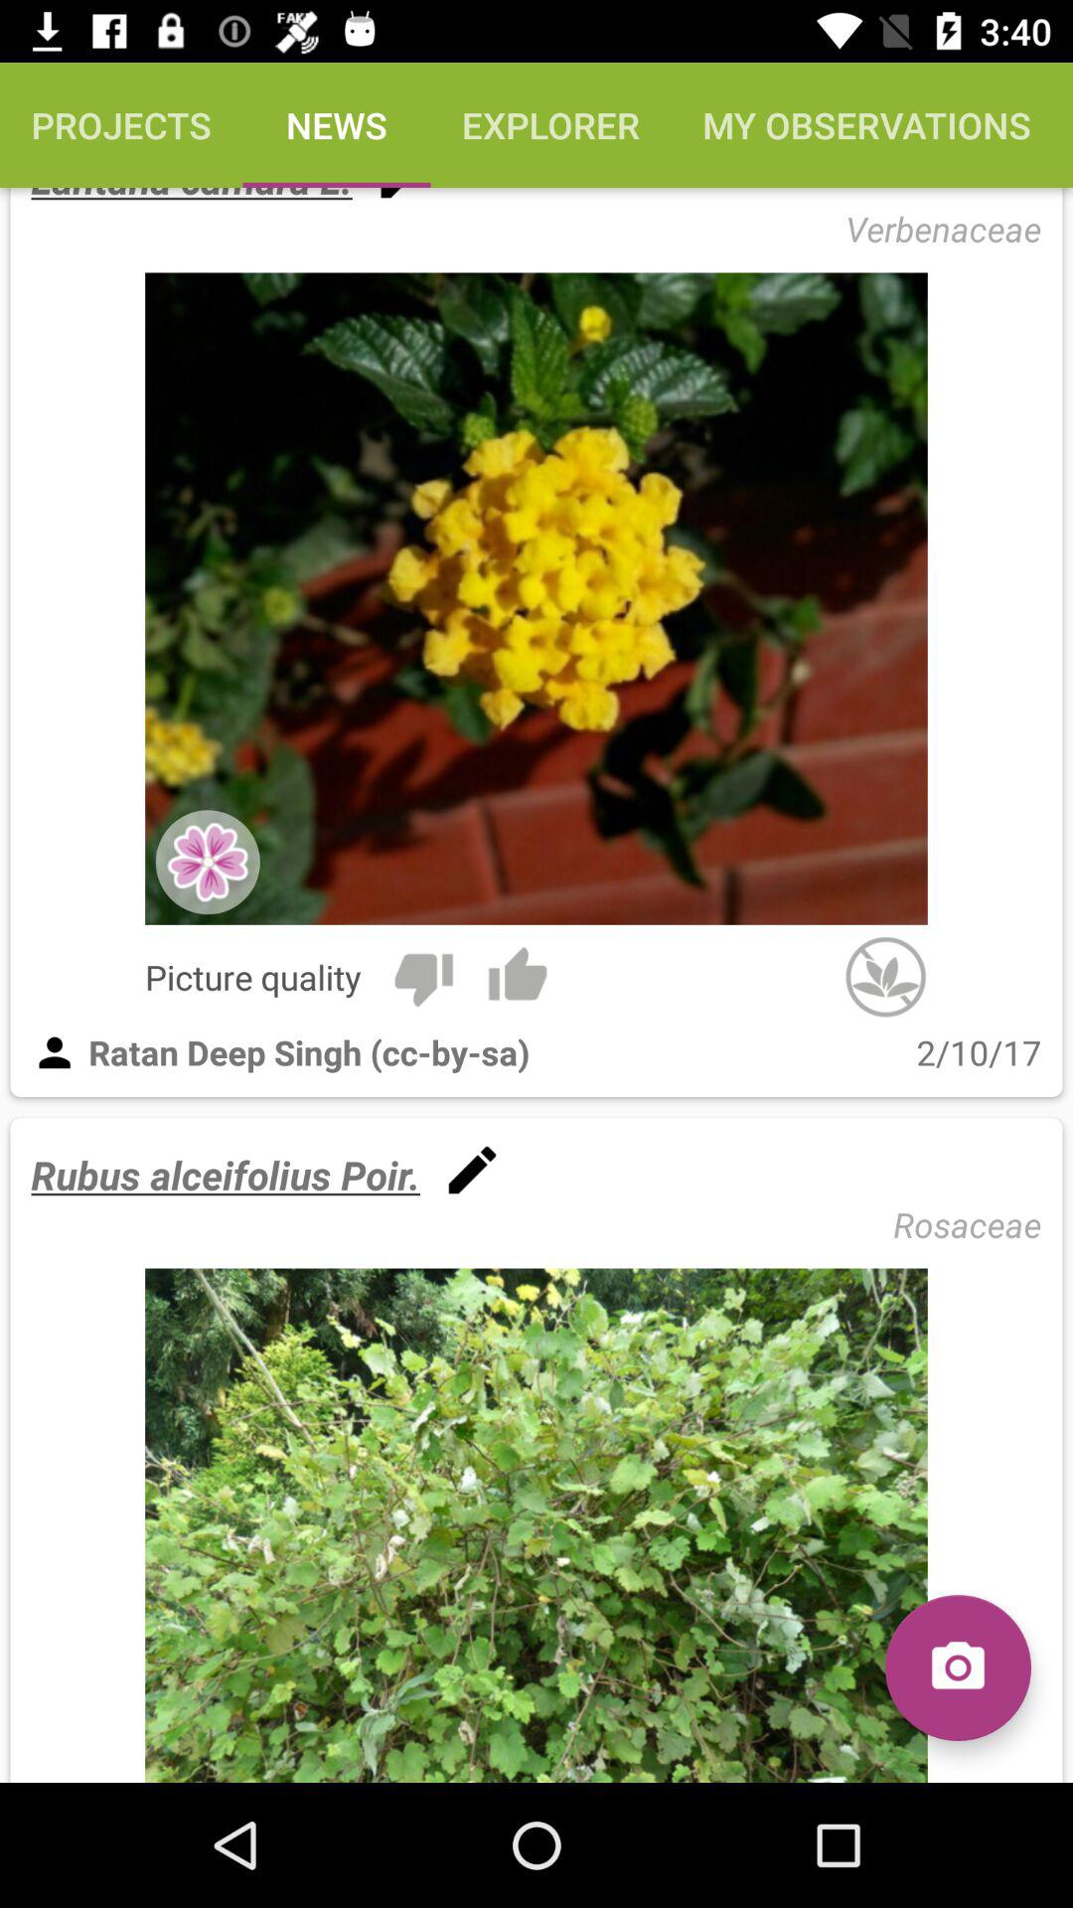 This screenshot has width=1073, height=1908. Describe the element at coordinates (226, 1175) in the screenshot. I see `swipe to rubus alceifolius poir. icon` at that location.